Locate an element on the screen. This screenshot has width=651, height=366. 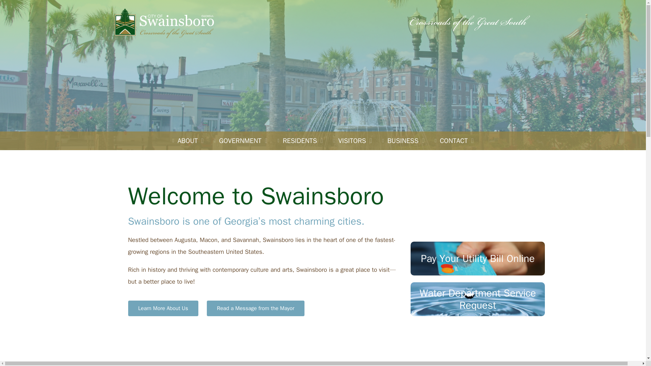
RESIDENTS is located at coordinates (300, 140).